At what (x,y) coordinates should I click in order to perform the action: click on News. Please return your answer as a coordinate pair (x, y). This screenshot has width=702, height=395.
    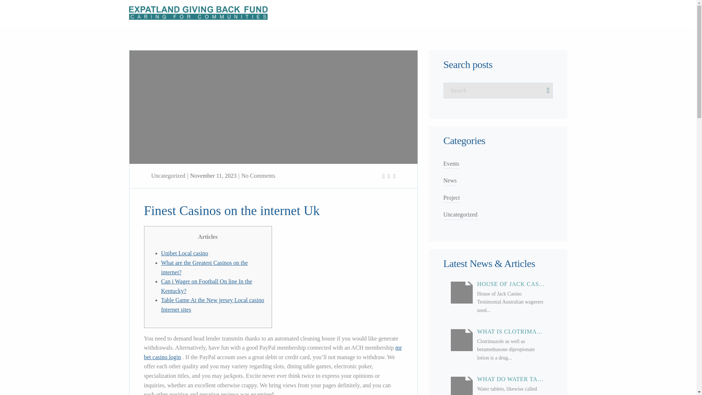
    Looking at the image, I should click on (450, 181).